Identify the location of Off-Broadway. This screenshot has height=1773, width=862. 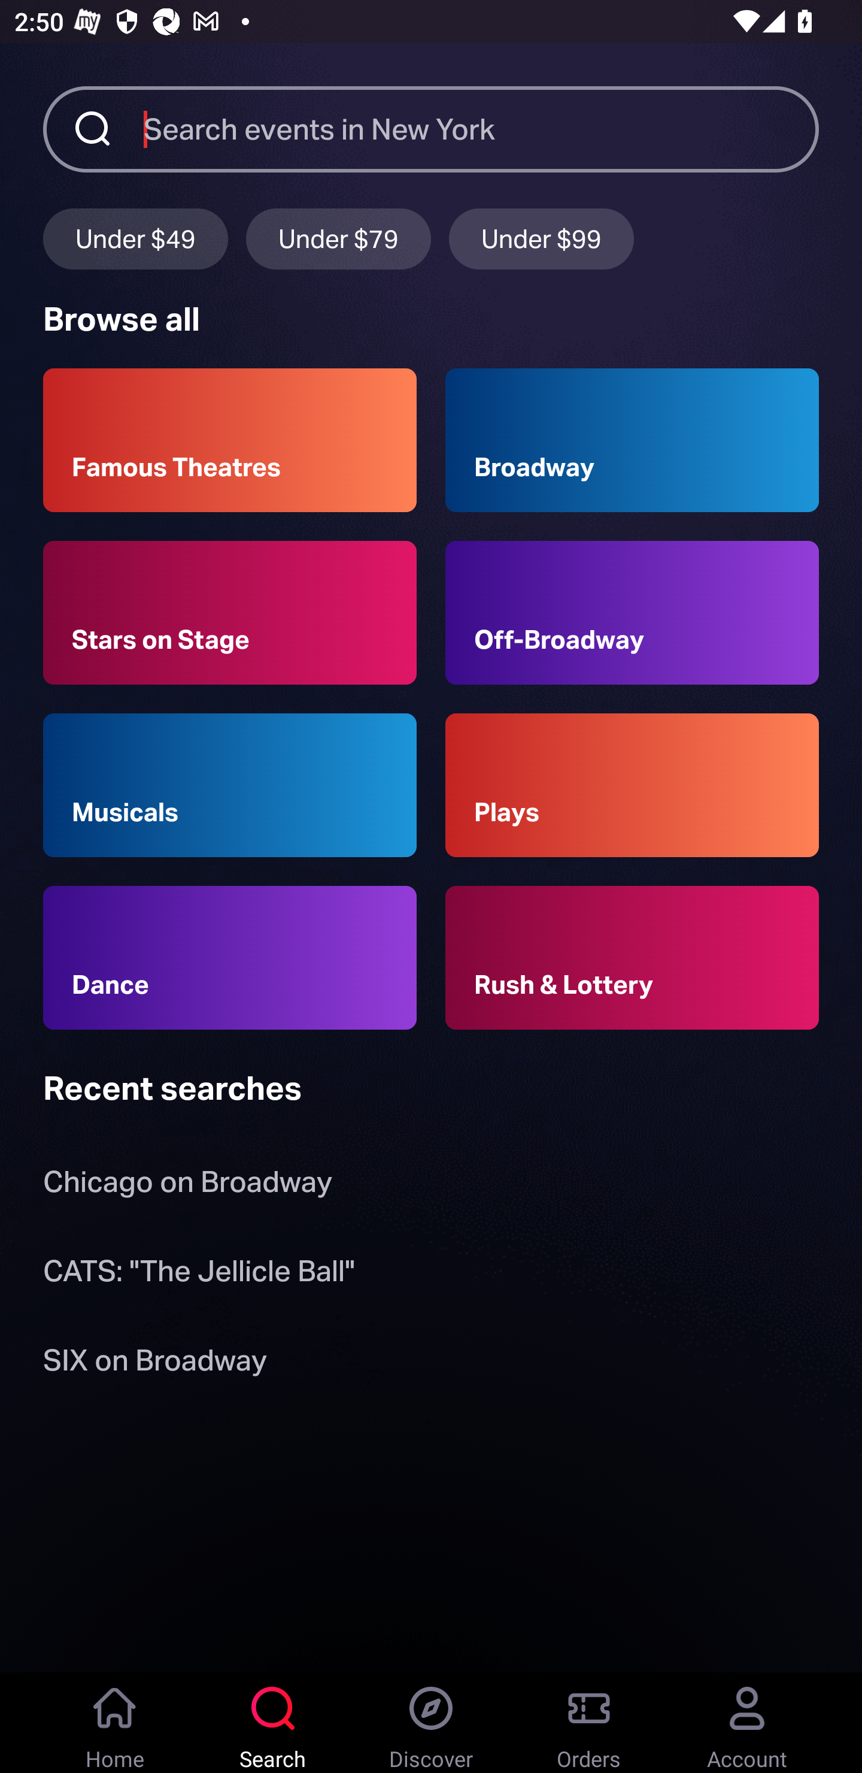
(632, 612).